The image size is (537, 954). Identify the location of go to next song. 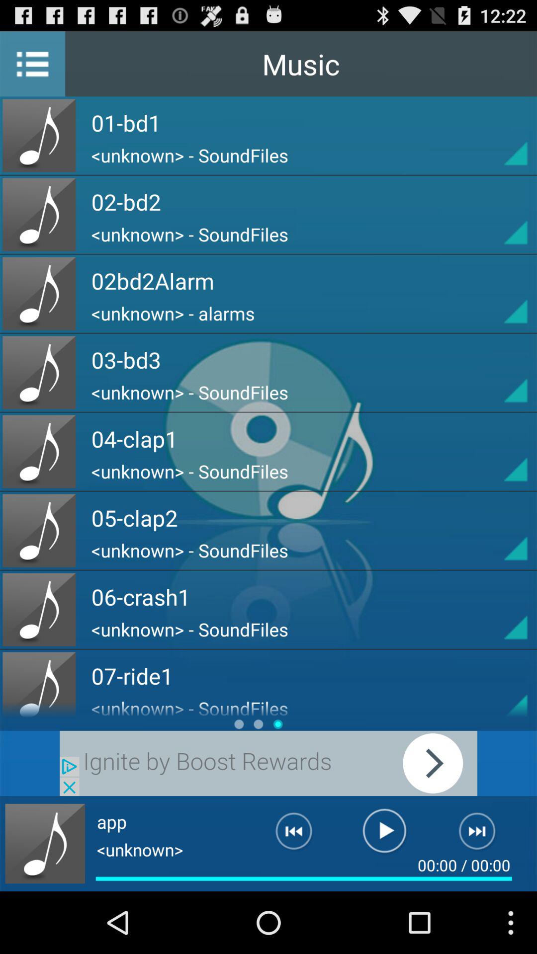
(483, 835).